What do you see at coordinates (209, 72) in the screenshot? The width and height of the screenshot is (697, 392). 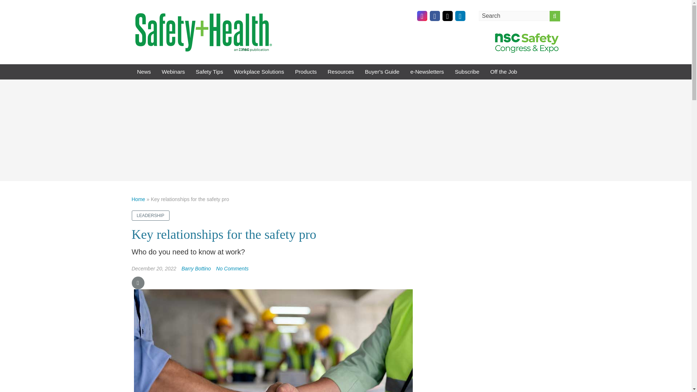 I see `Safety Tips` at bounding box center [209, 72].